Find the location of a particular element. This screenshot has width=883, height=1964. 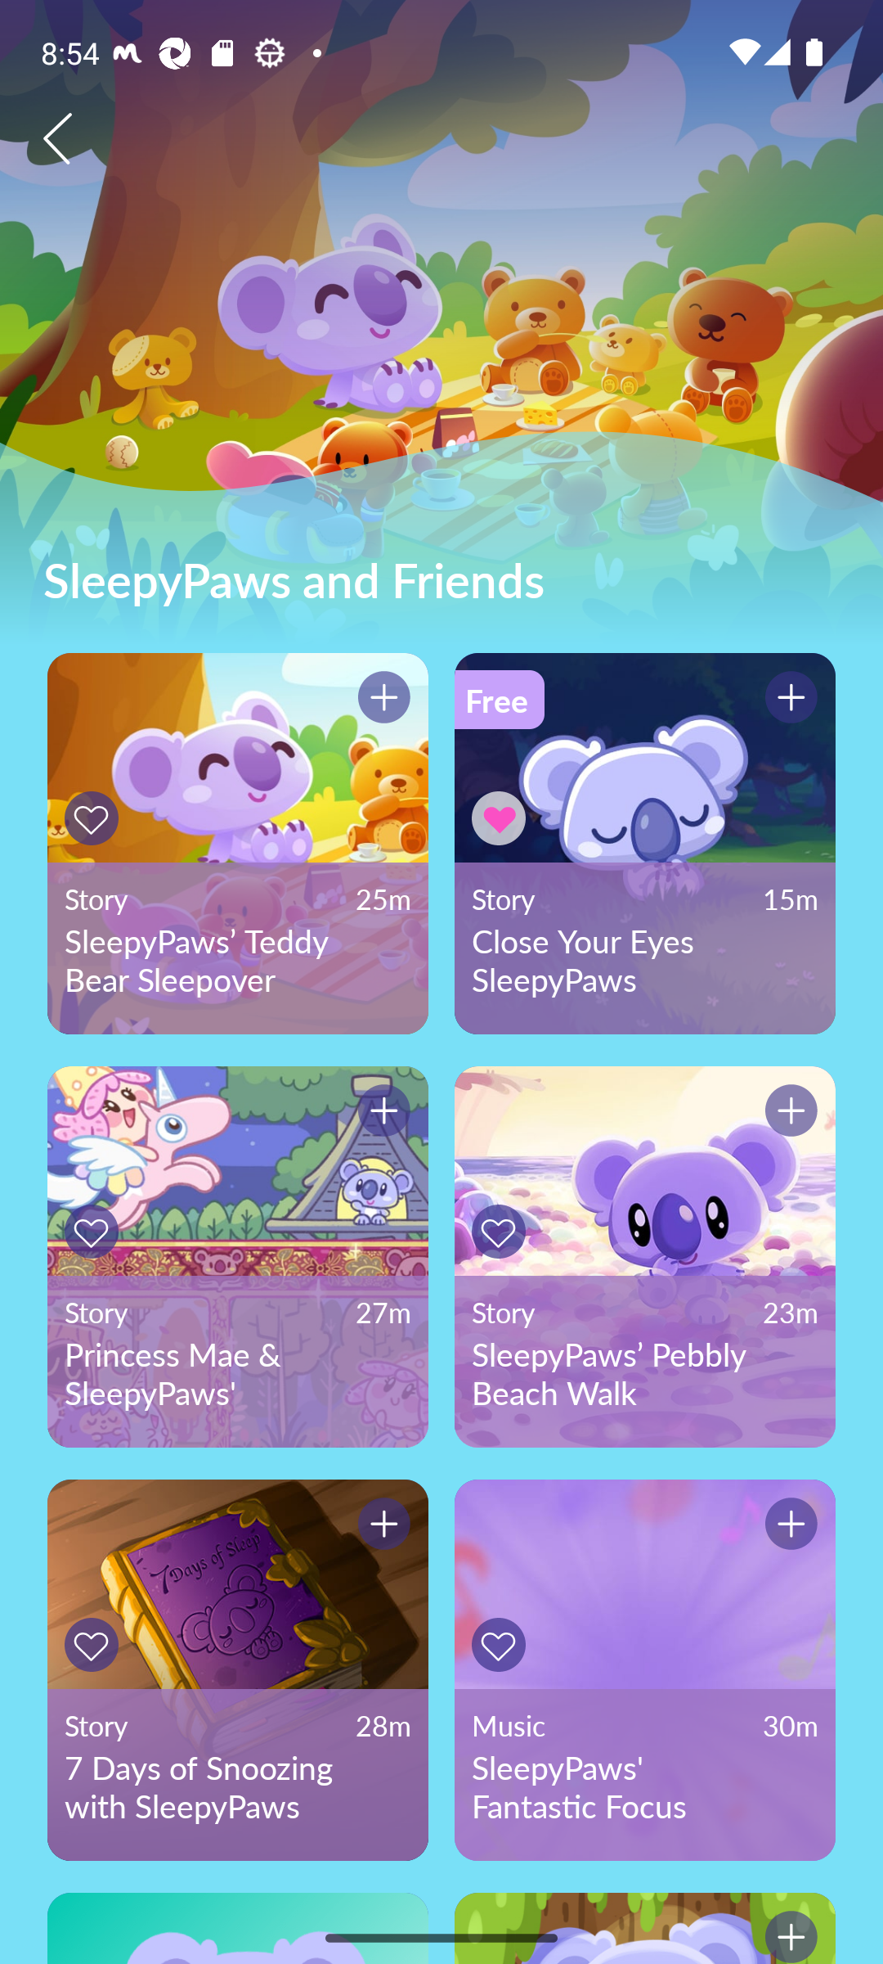

Button is located at coordinates (787, 700).